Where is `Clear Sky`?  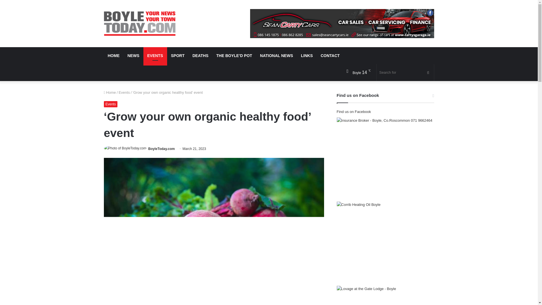
Clear Sky is located at coordinates (357, 72).